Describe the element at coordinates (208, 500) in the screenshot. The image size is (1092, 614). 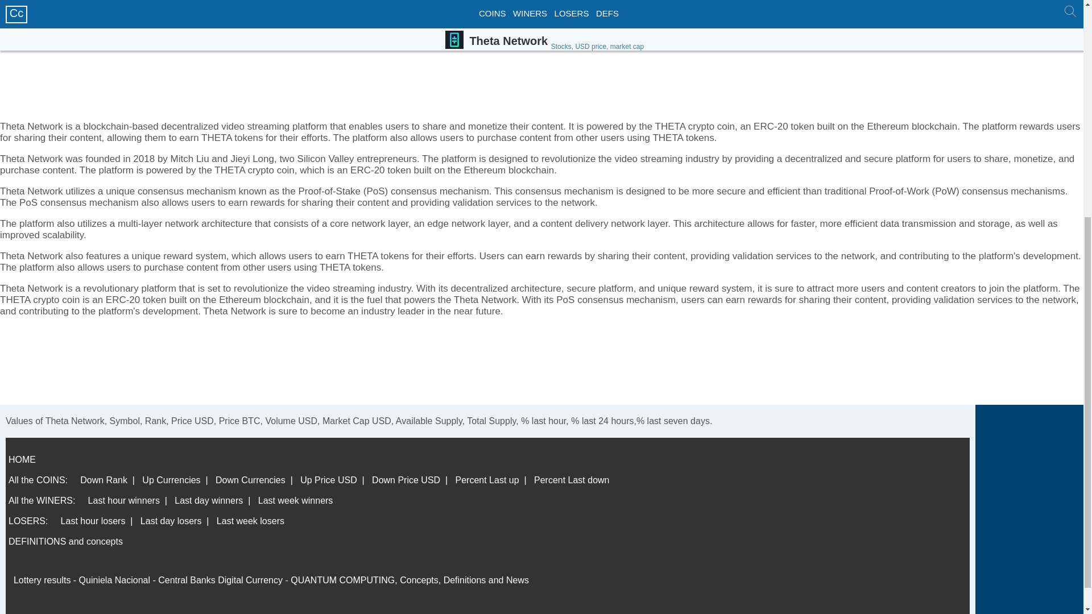
I see `Last day winners` at that location.